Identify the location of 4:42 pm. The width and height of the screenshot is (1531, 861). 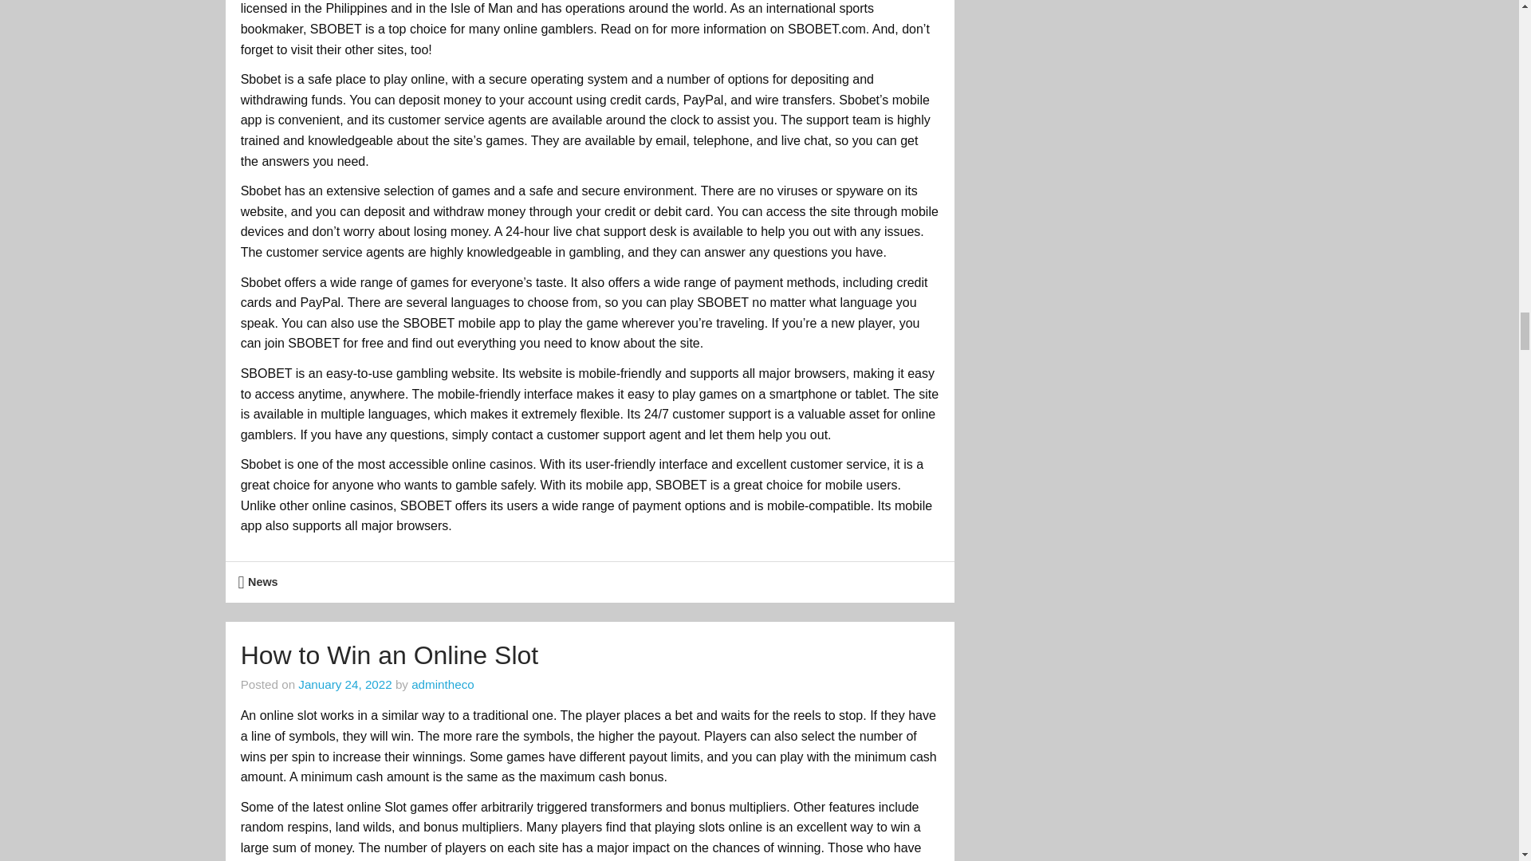
(344, 684).